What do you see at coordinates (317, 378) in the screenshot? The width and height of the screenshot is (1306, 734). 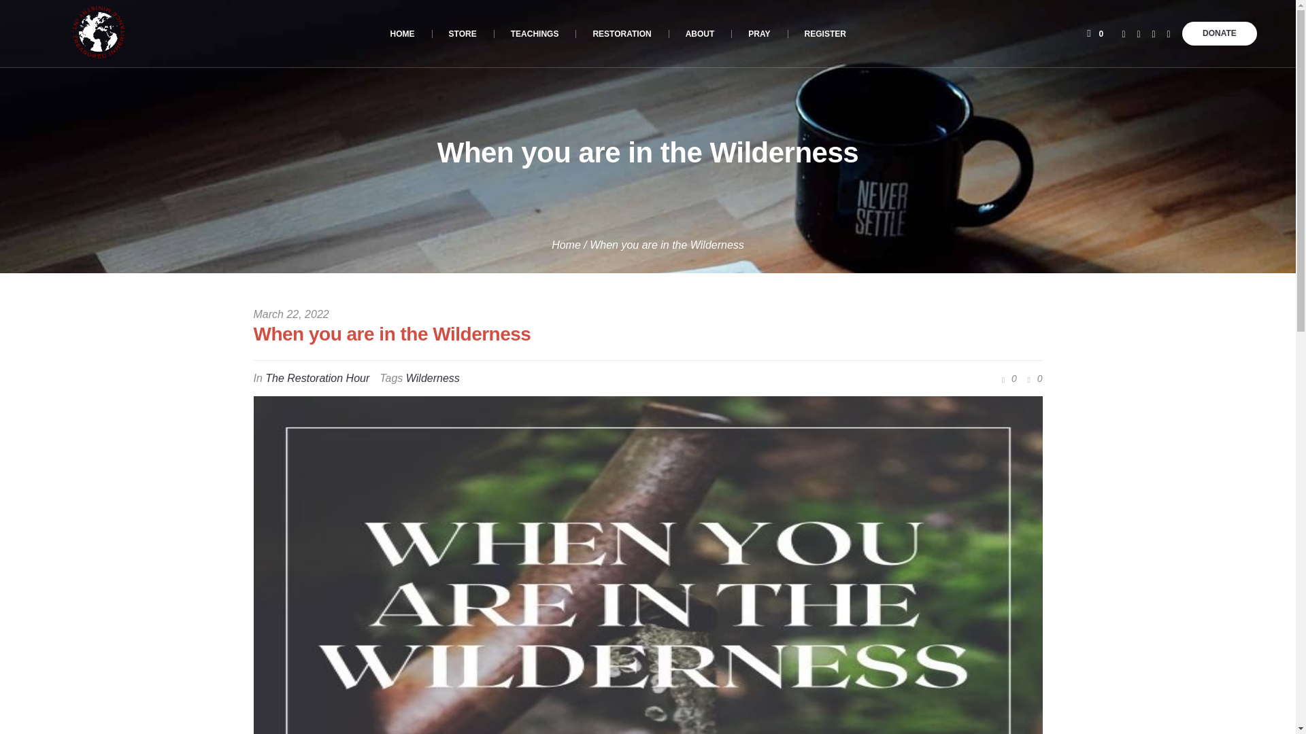 I see `The Restoration Hour` at bounding box center [317, 378].